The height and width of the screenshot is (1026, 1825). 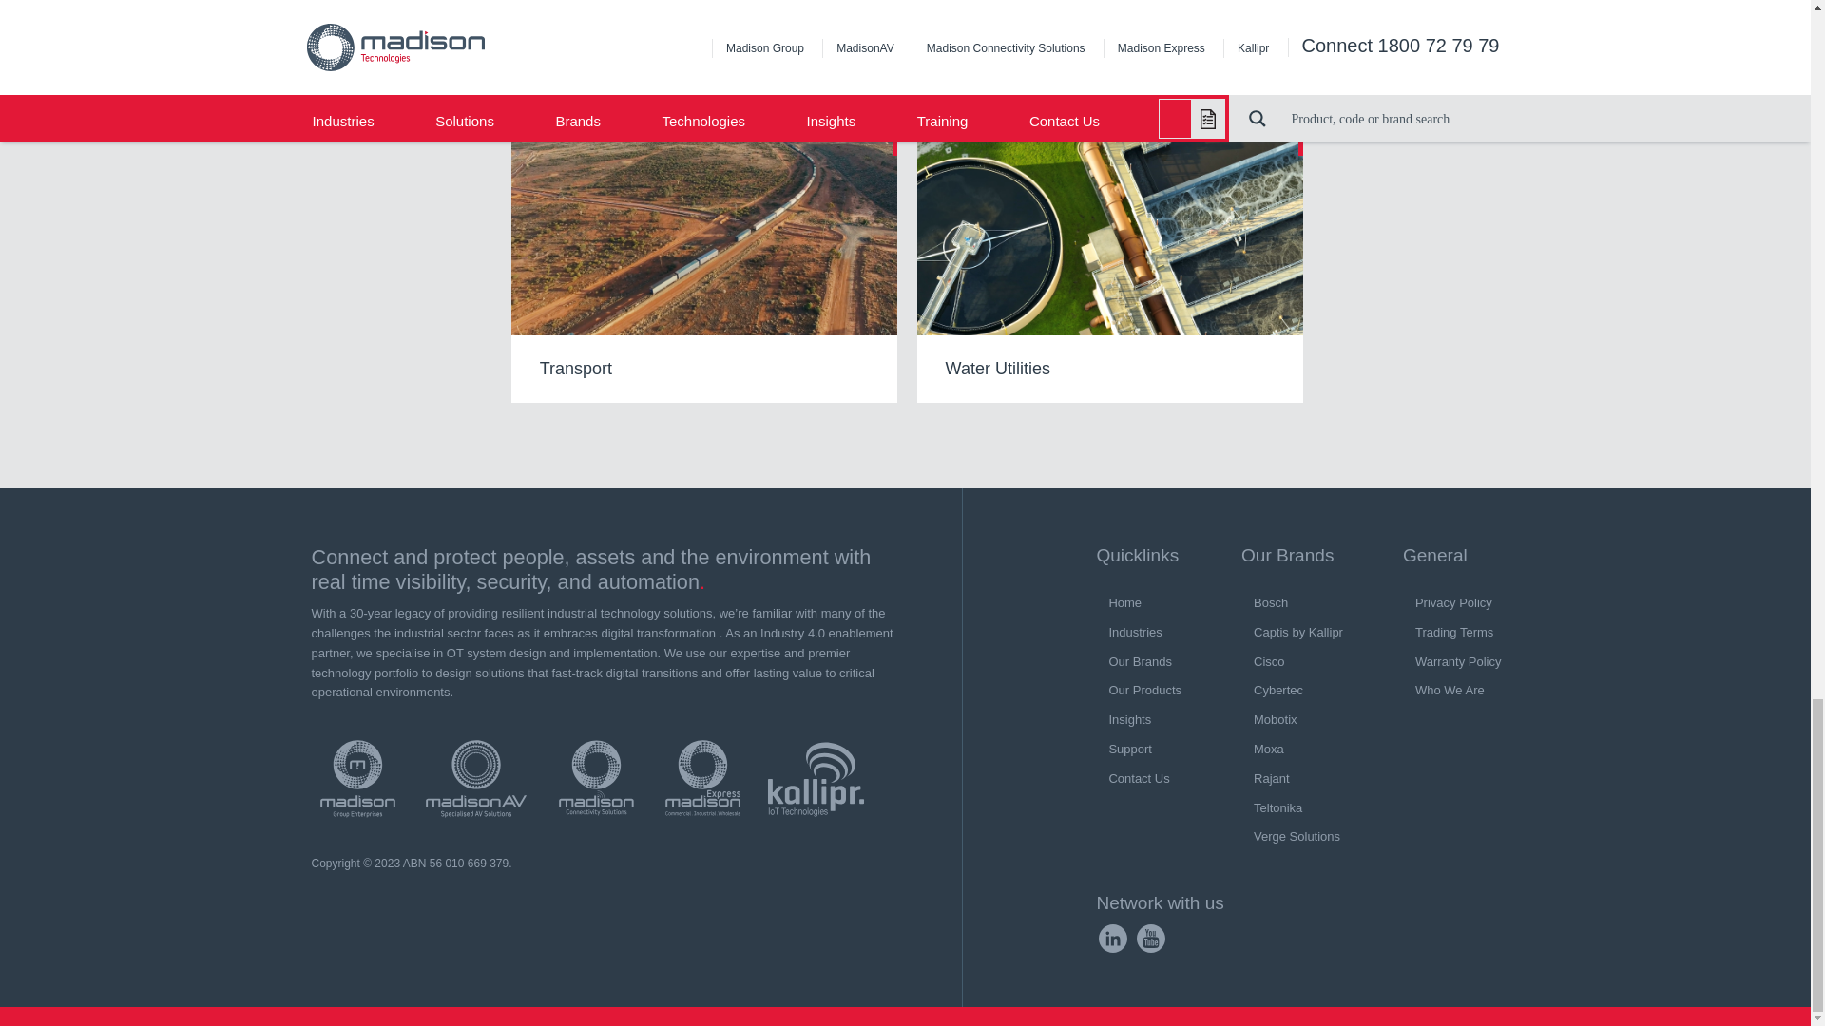 I want to click on Smart Cities and Infrastructure, so click(x=1314, y=44).